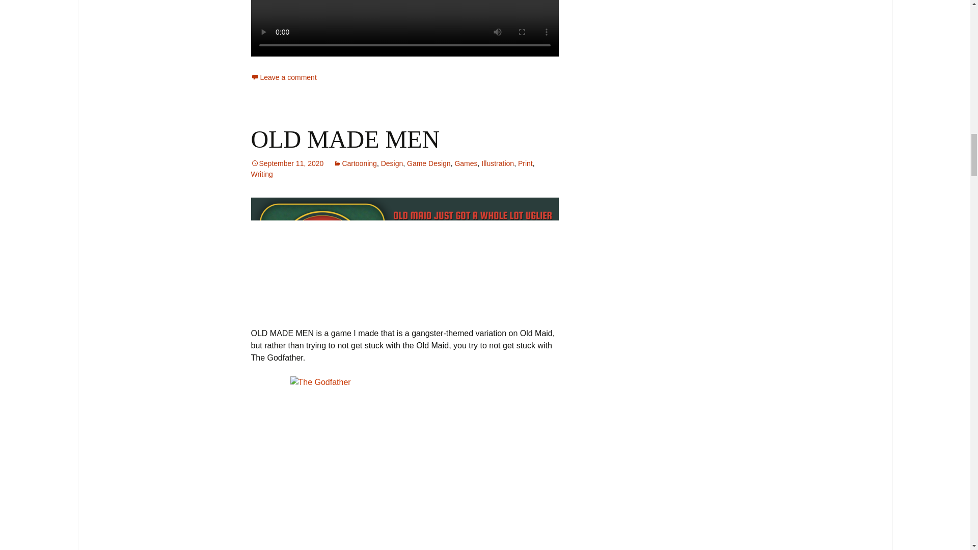 Image resolution: width=978 pixels, height=550 pixels. What do you see at coordinates (287, 163) in the screenshot?
I see `September 11, 2020` at bounding box center [287, 163].